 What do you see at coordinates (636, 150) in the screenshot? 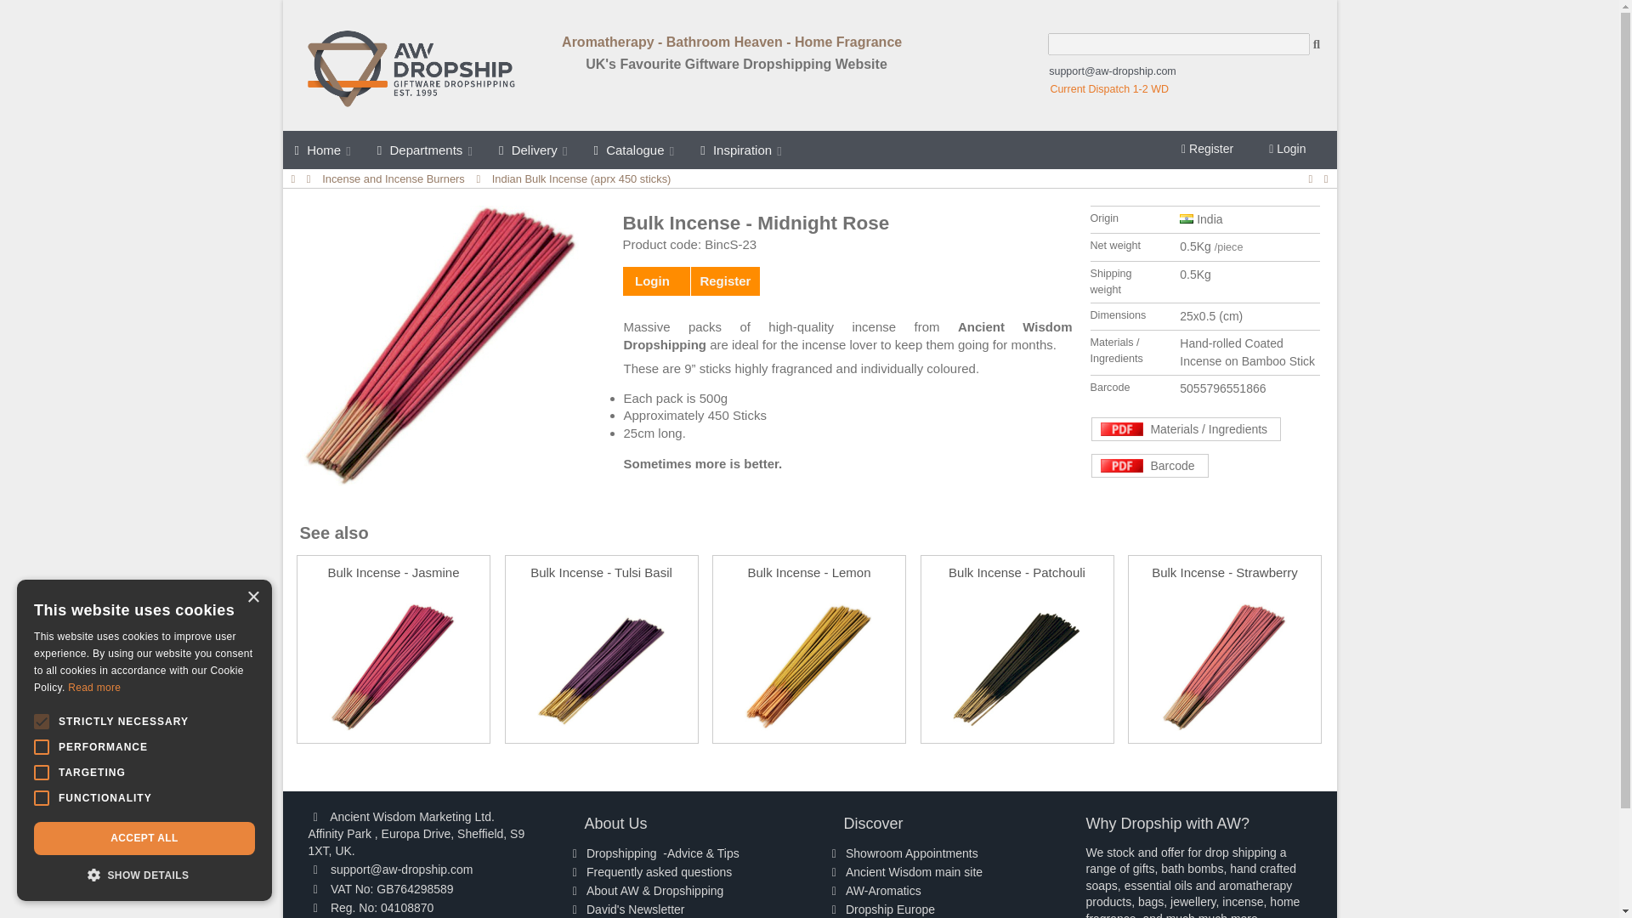
I see `Catalogue` at bounding box center [636, 150].